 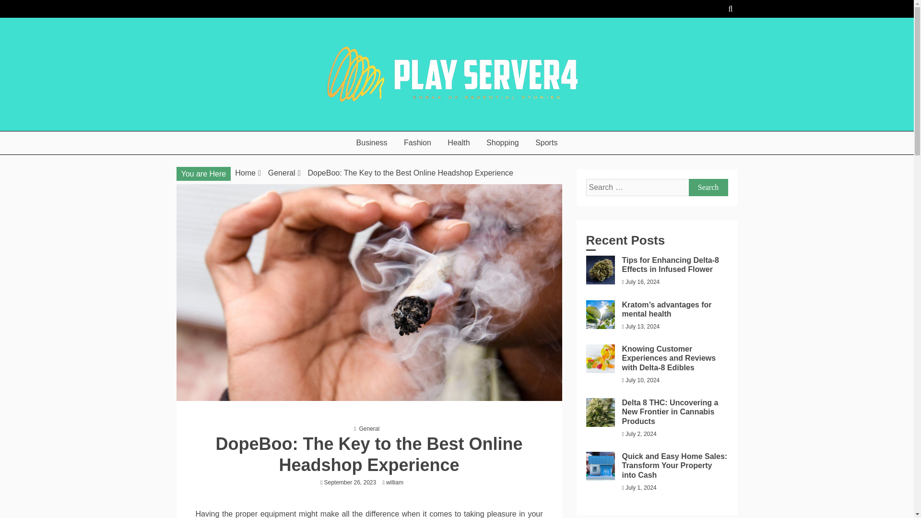 What do you see at coordinates (372, 142) in the screenshot?
I see `Business` at bounding box center [372, 142].